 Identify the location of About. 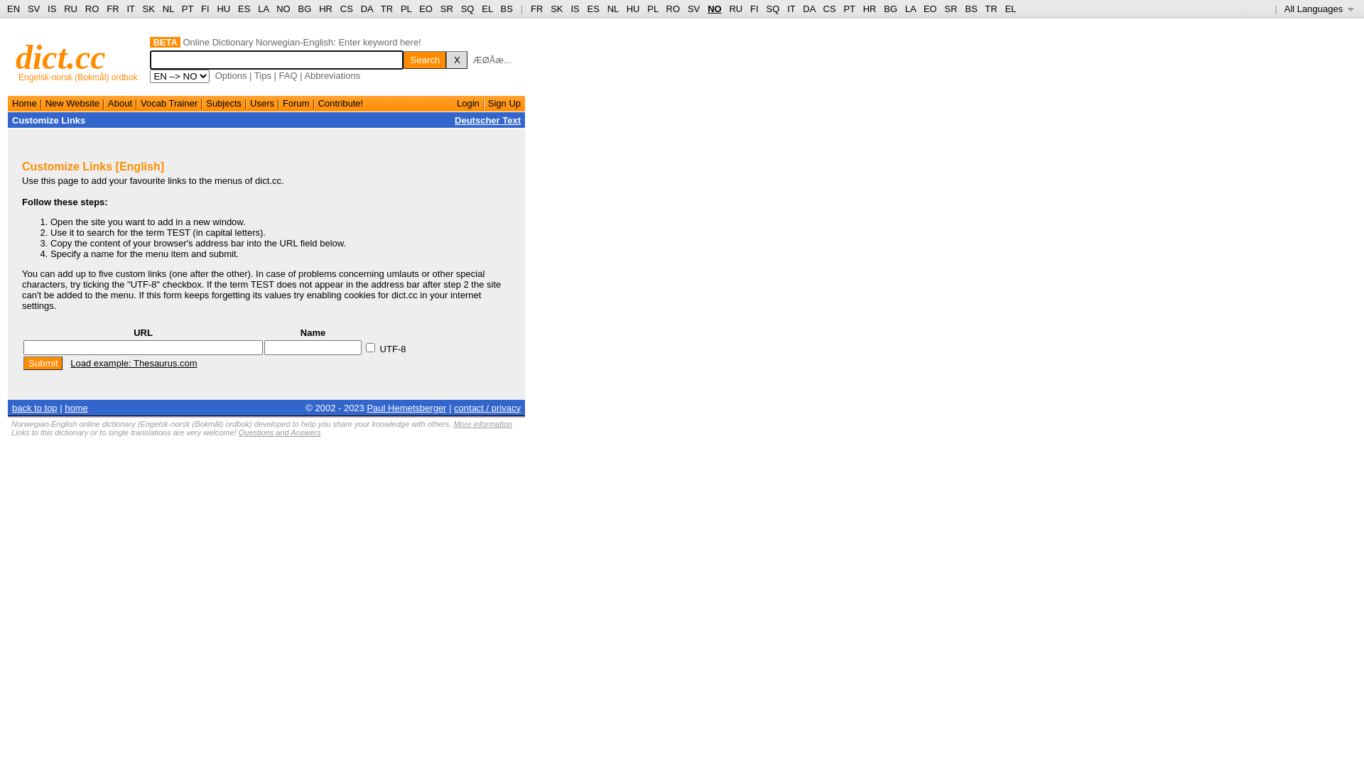
(120, 104).